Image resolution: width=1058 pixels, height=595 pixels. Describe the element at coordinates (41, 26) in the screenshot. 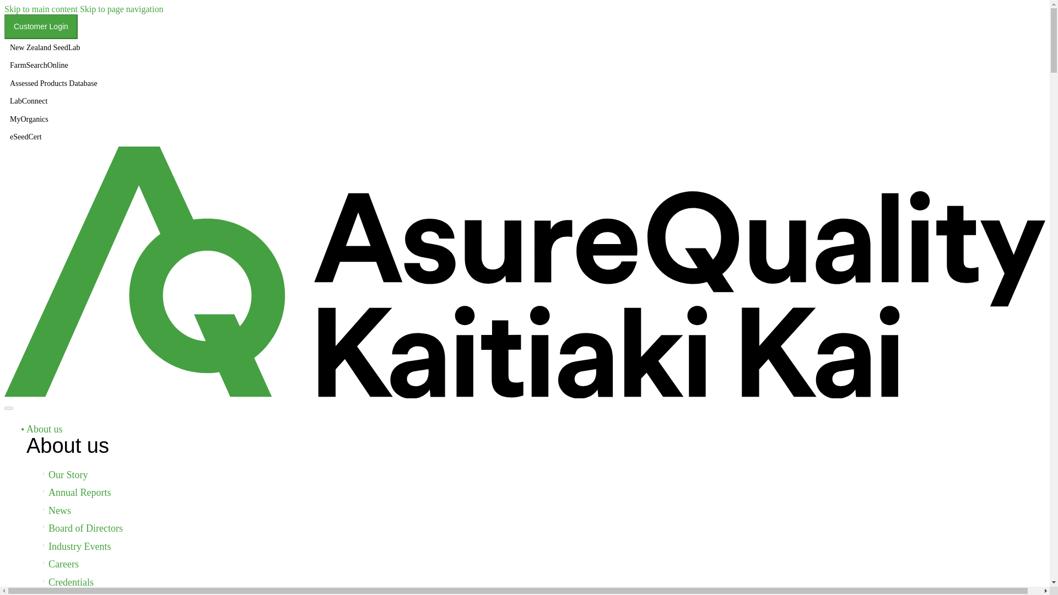

I see `Customer Login` at that location.